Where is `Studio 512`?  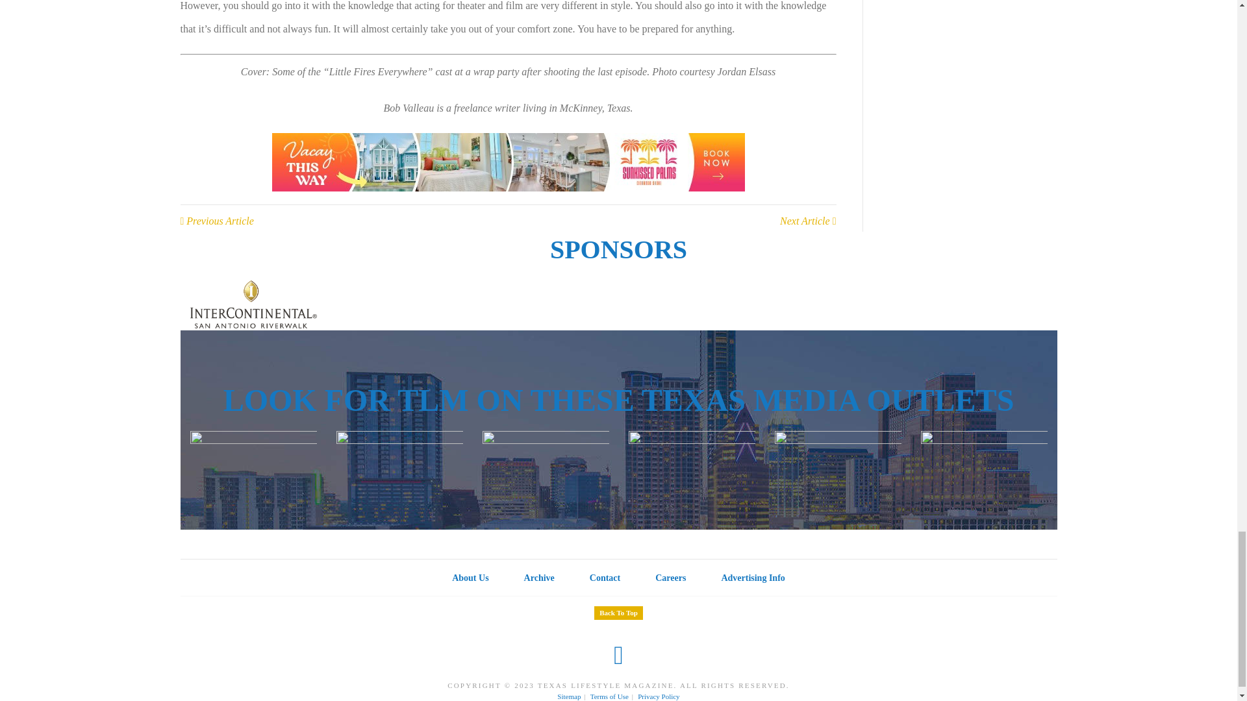 Studio 512 is located at coordinates (984, 471).